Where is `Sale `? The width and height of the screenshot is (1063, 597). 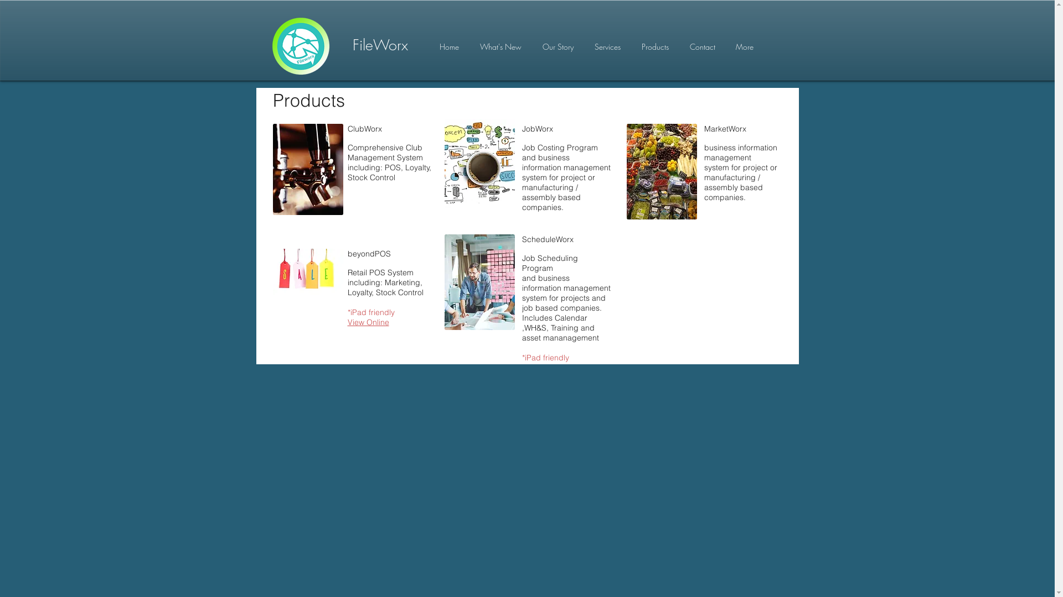
Sale  is located at coordinates (307, 272).